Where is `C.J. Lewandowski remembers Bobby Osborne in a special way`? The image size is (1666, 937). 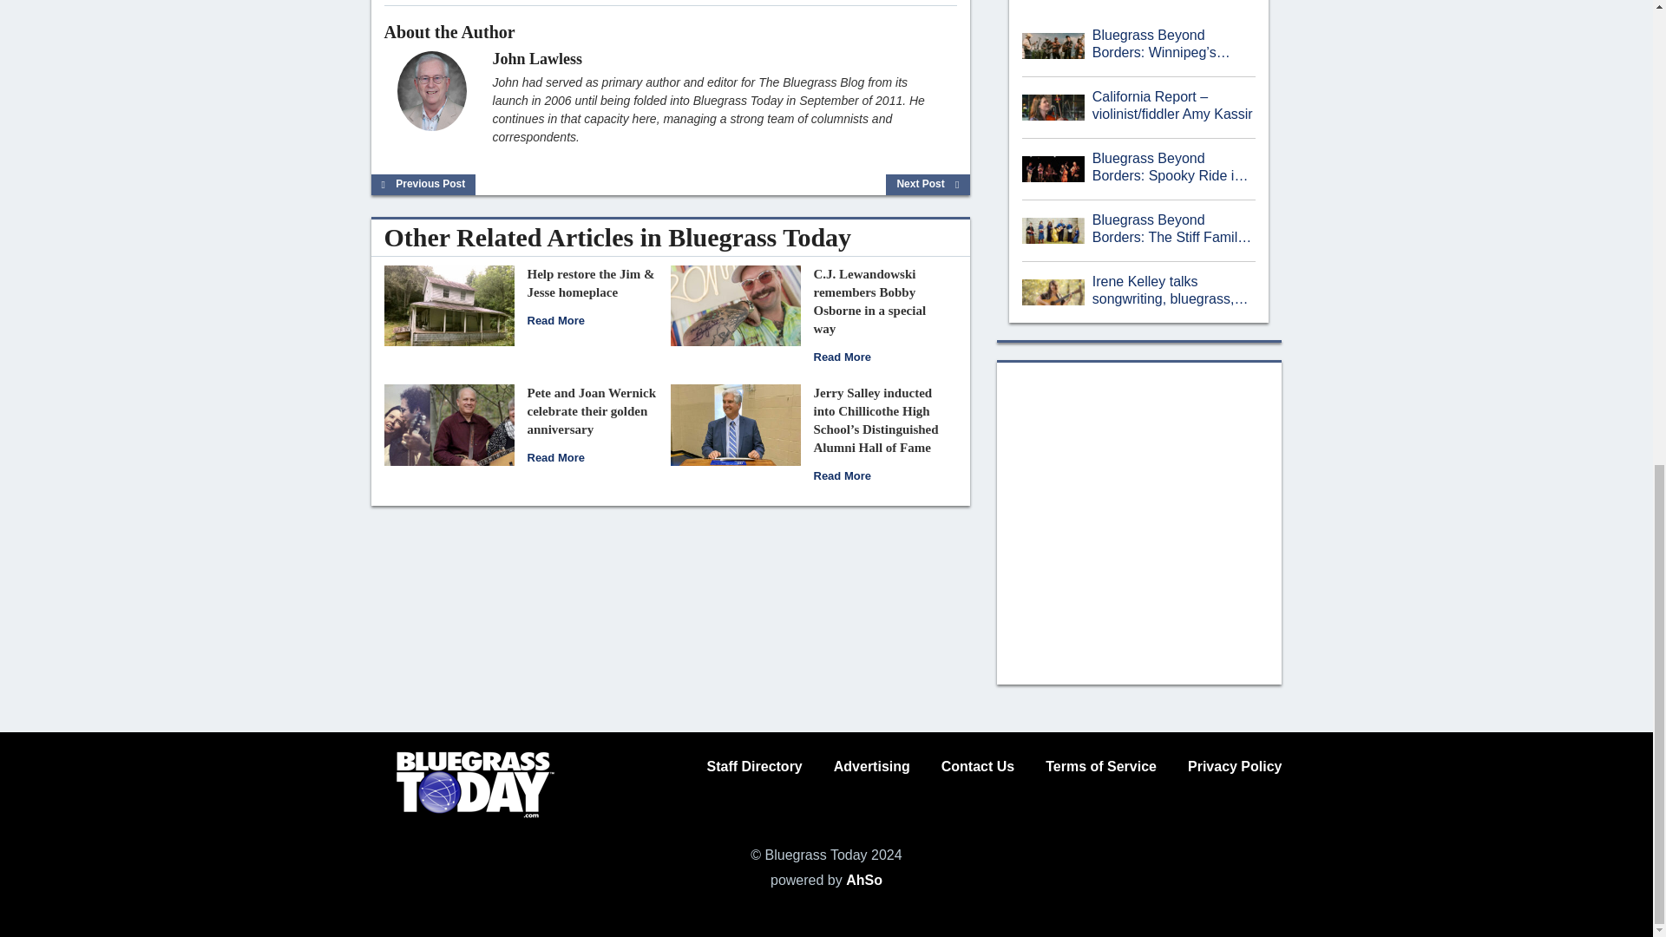
C.J. Lewandowski remembers Bobby Osborne in a special way is located at coordinates (869, 300).